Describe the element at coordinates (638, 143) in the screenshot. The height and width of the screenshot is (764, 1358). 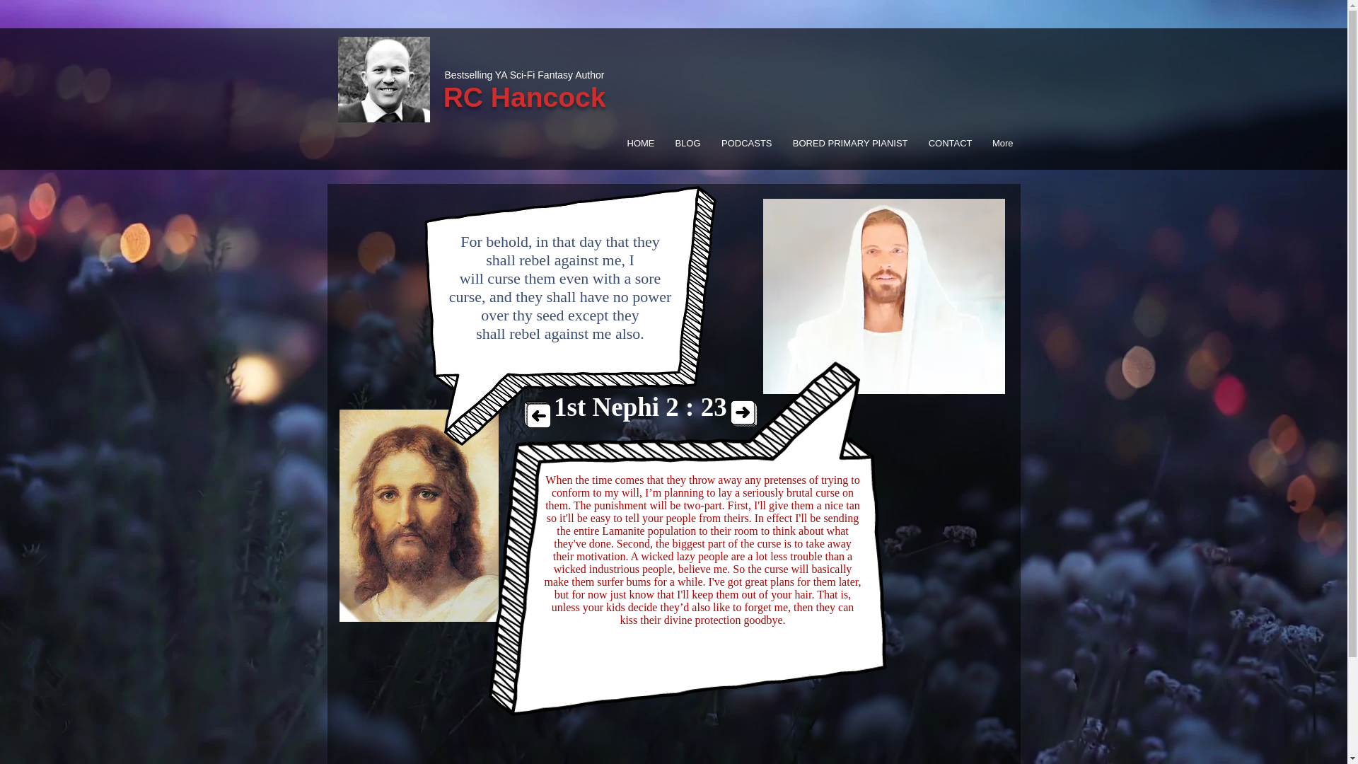
I see `HOME` at that location.